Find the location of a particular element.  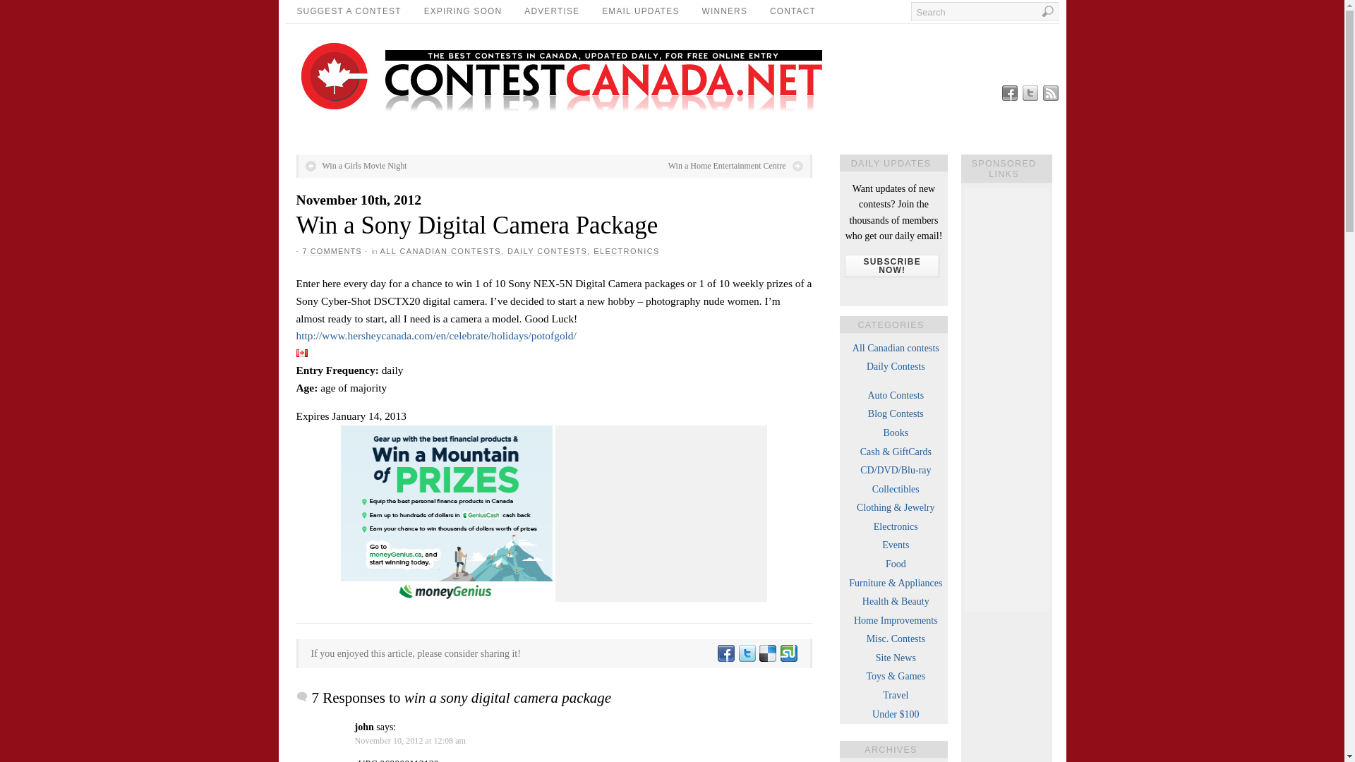

DAILY CONTESTS is located at coordinates (546, 251).